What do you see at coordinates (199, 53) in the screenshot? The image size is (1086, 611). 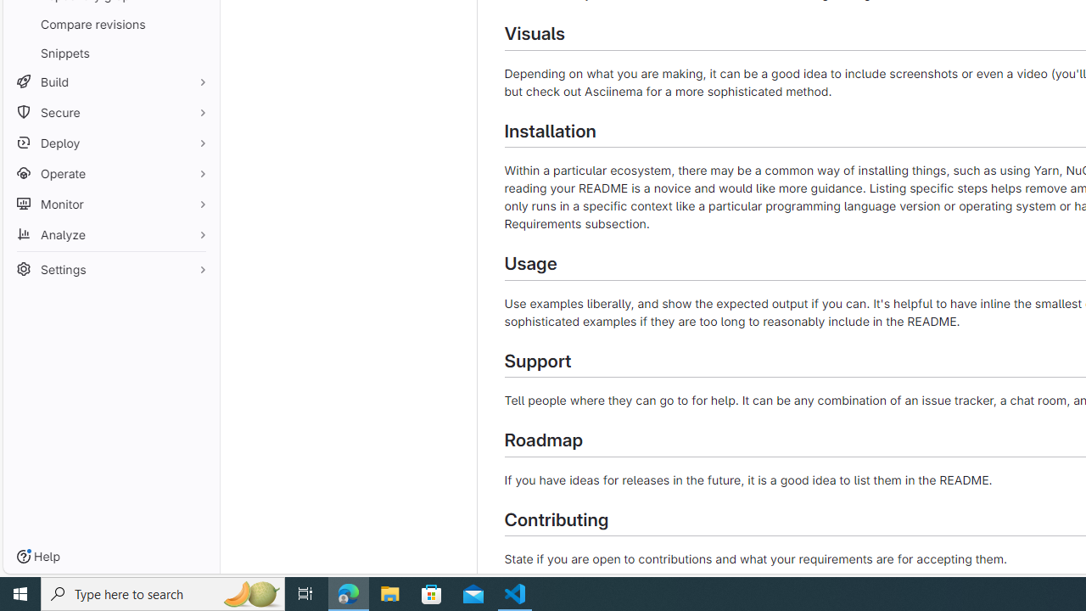 I see `Pin Snippets` at bounding box center [199, 53].